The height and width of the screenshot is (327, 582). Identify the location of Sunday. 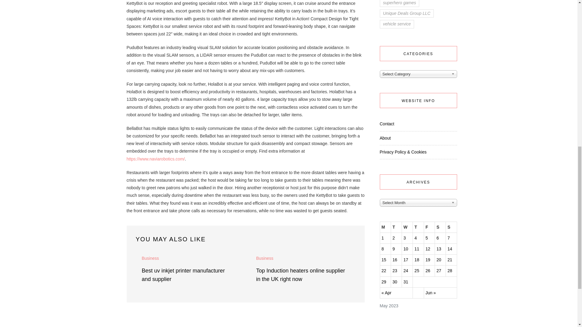
(451, 227).